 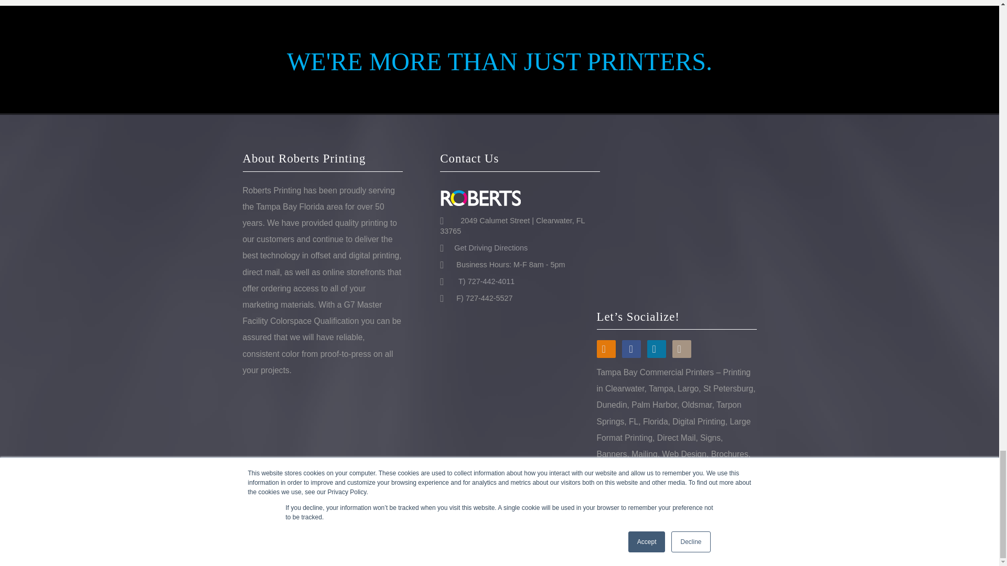 What do you see at coordinates (638, 534) in the screenshot?
I see `Printing Services` at bounding box center [638, 534].